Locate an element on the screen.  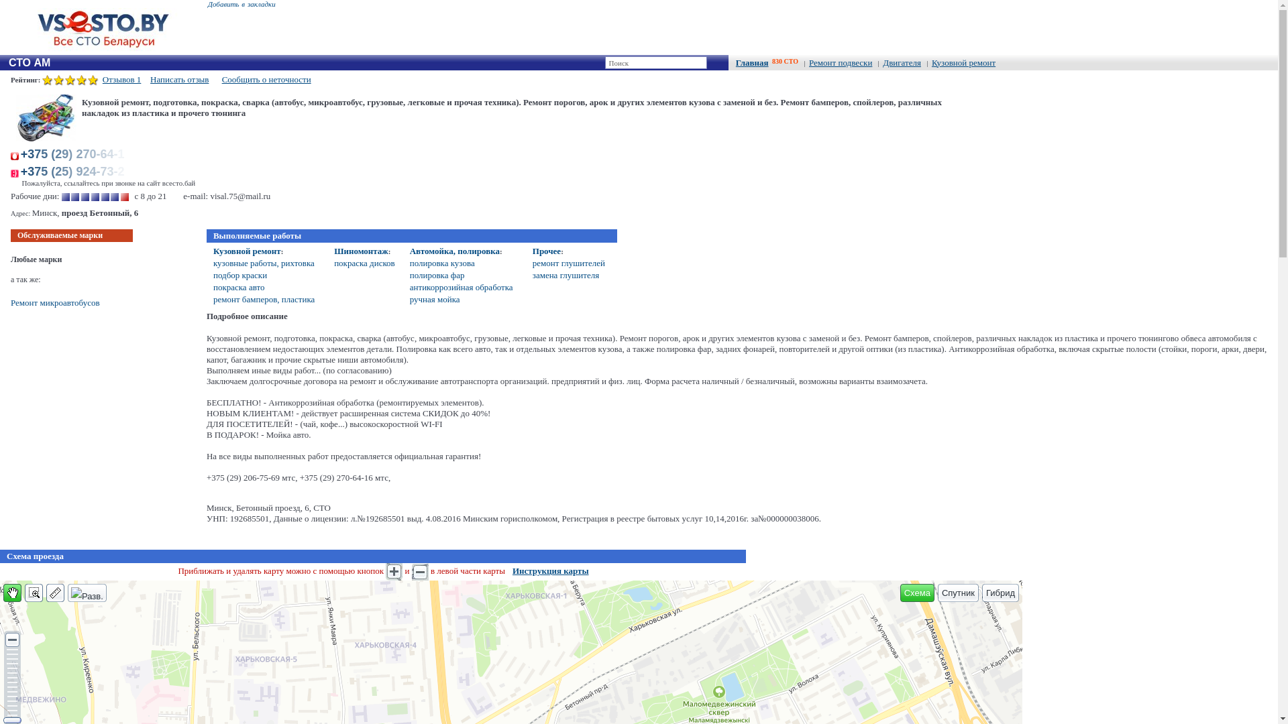
+375 (29) 270-64-1 is located at coordinates (76, 154).